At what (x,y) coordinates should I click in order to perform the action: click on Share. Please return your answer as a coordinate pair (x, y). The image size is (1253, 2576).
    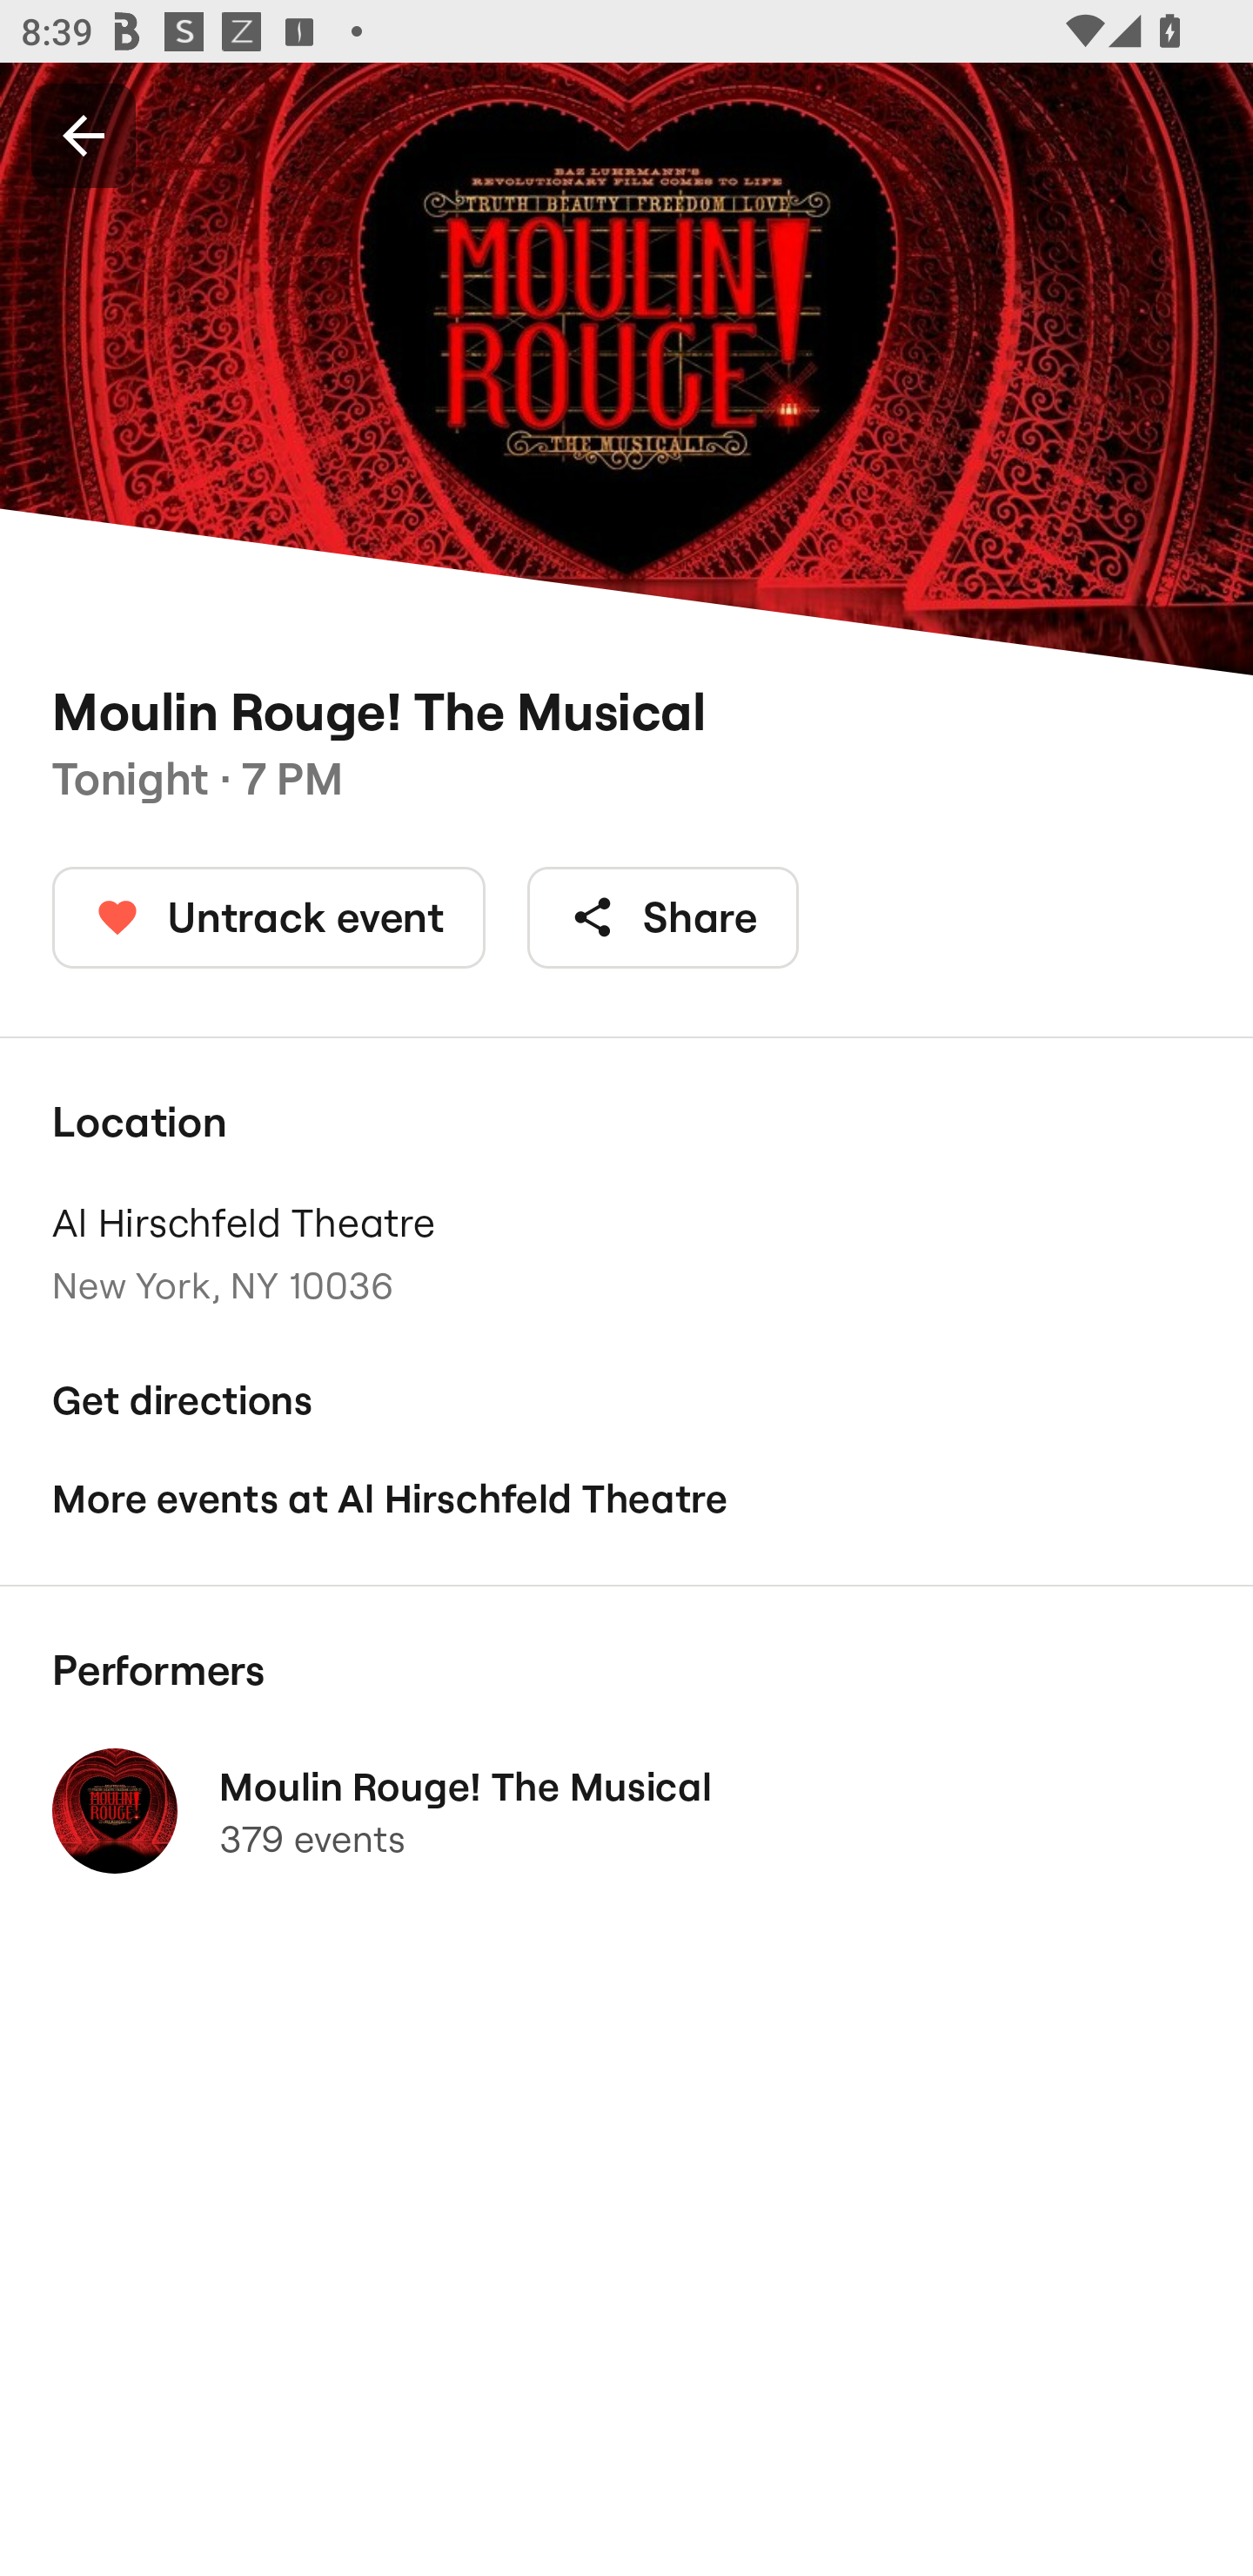
    Looking at the image, I should click on (663, 916).